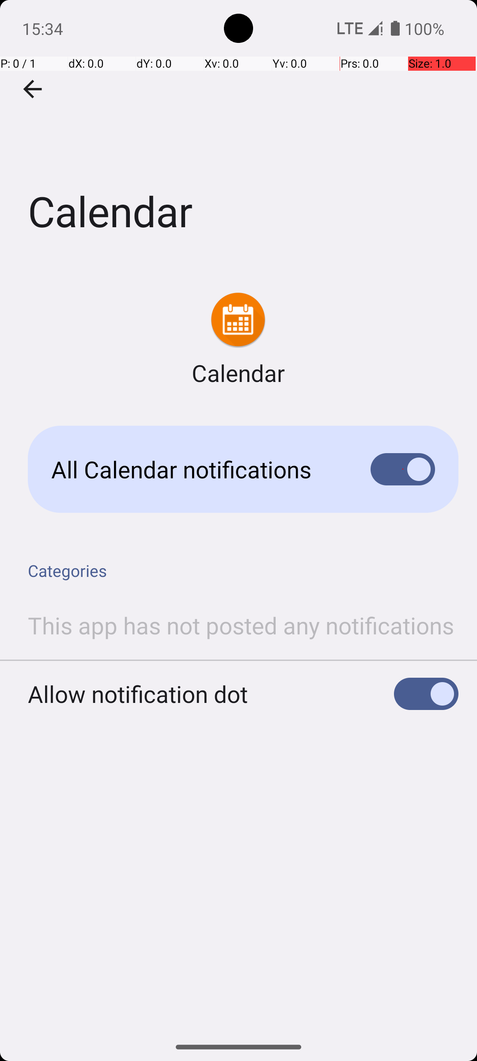 The height and width of the screenshot is (1061, 477). I want to click on This app has not posted any notifications, so click(241, 625).